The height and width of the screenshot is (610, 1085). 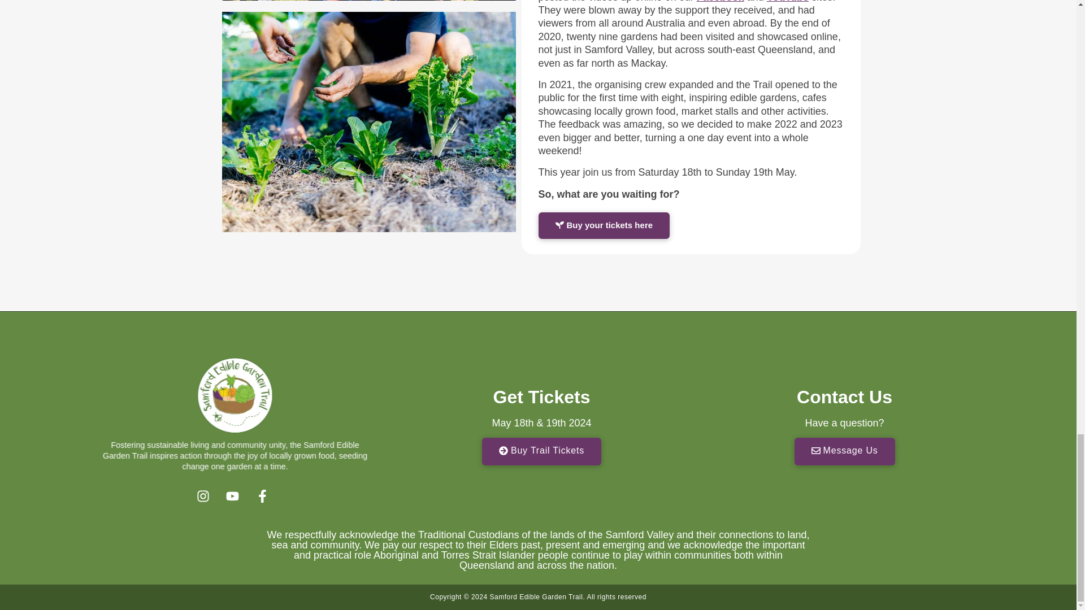 I want to click on Facebook, so click(x=720, y=1).